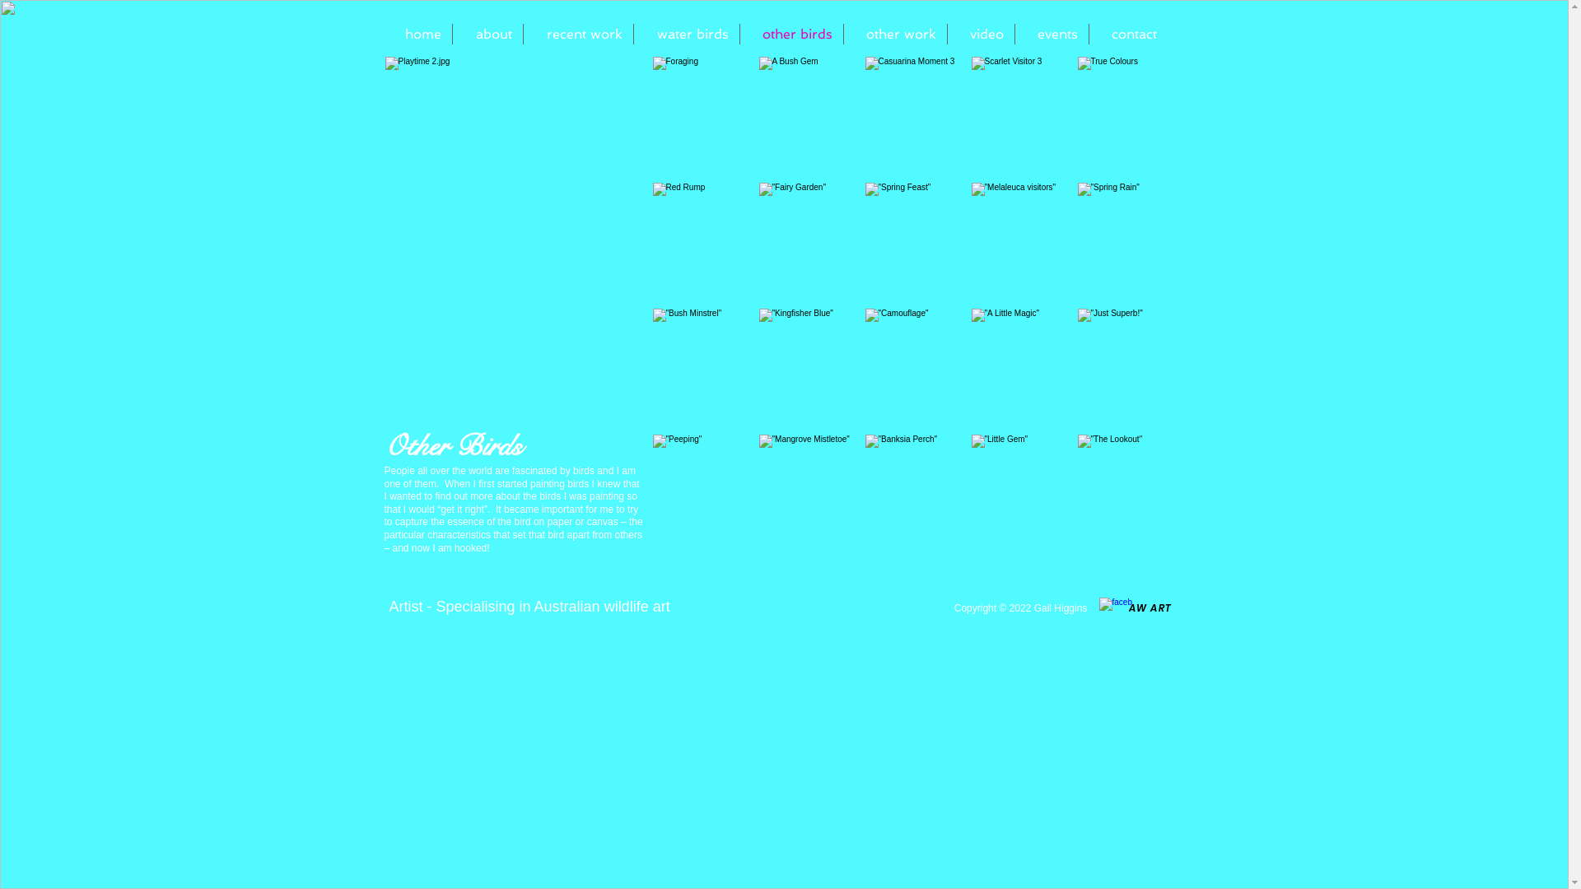 This screenshot has width=1581, height=889. Describe the element at coordinates (487, 35) in the screenshot. I see `about` at that location.